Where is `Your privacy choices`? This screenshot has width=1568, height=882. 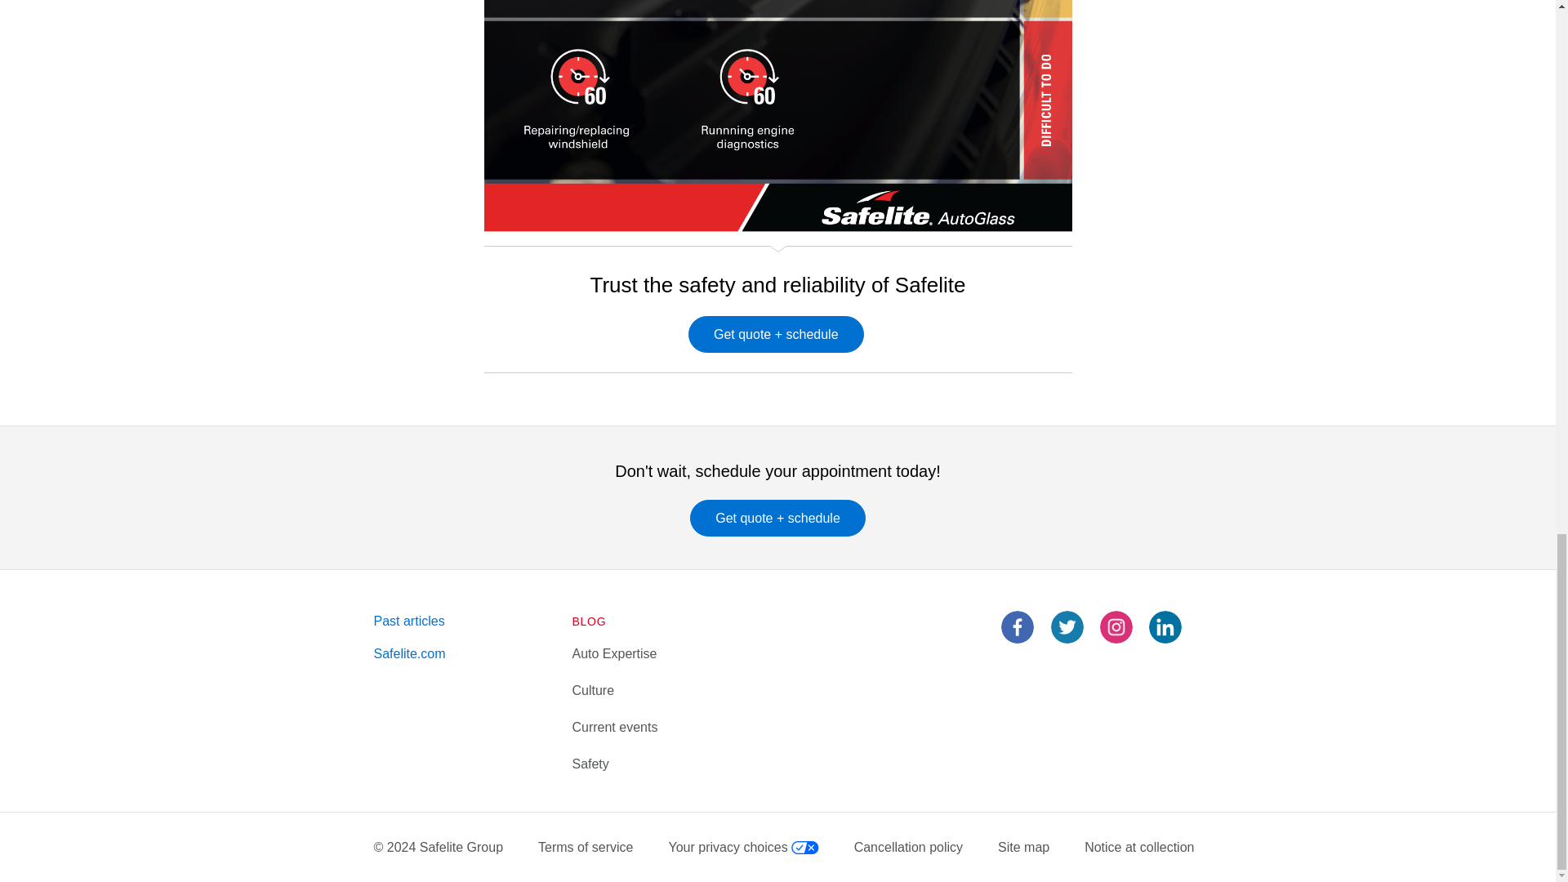 Your privacy choices is located at coordinates (743, 846).